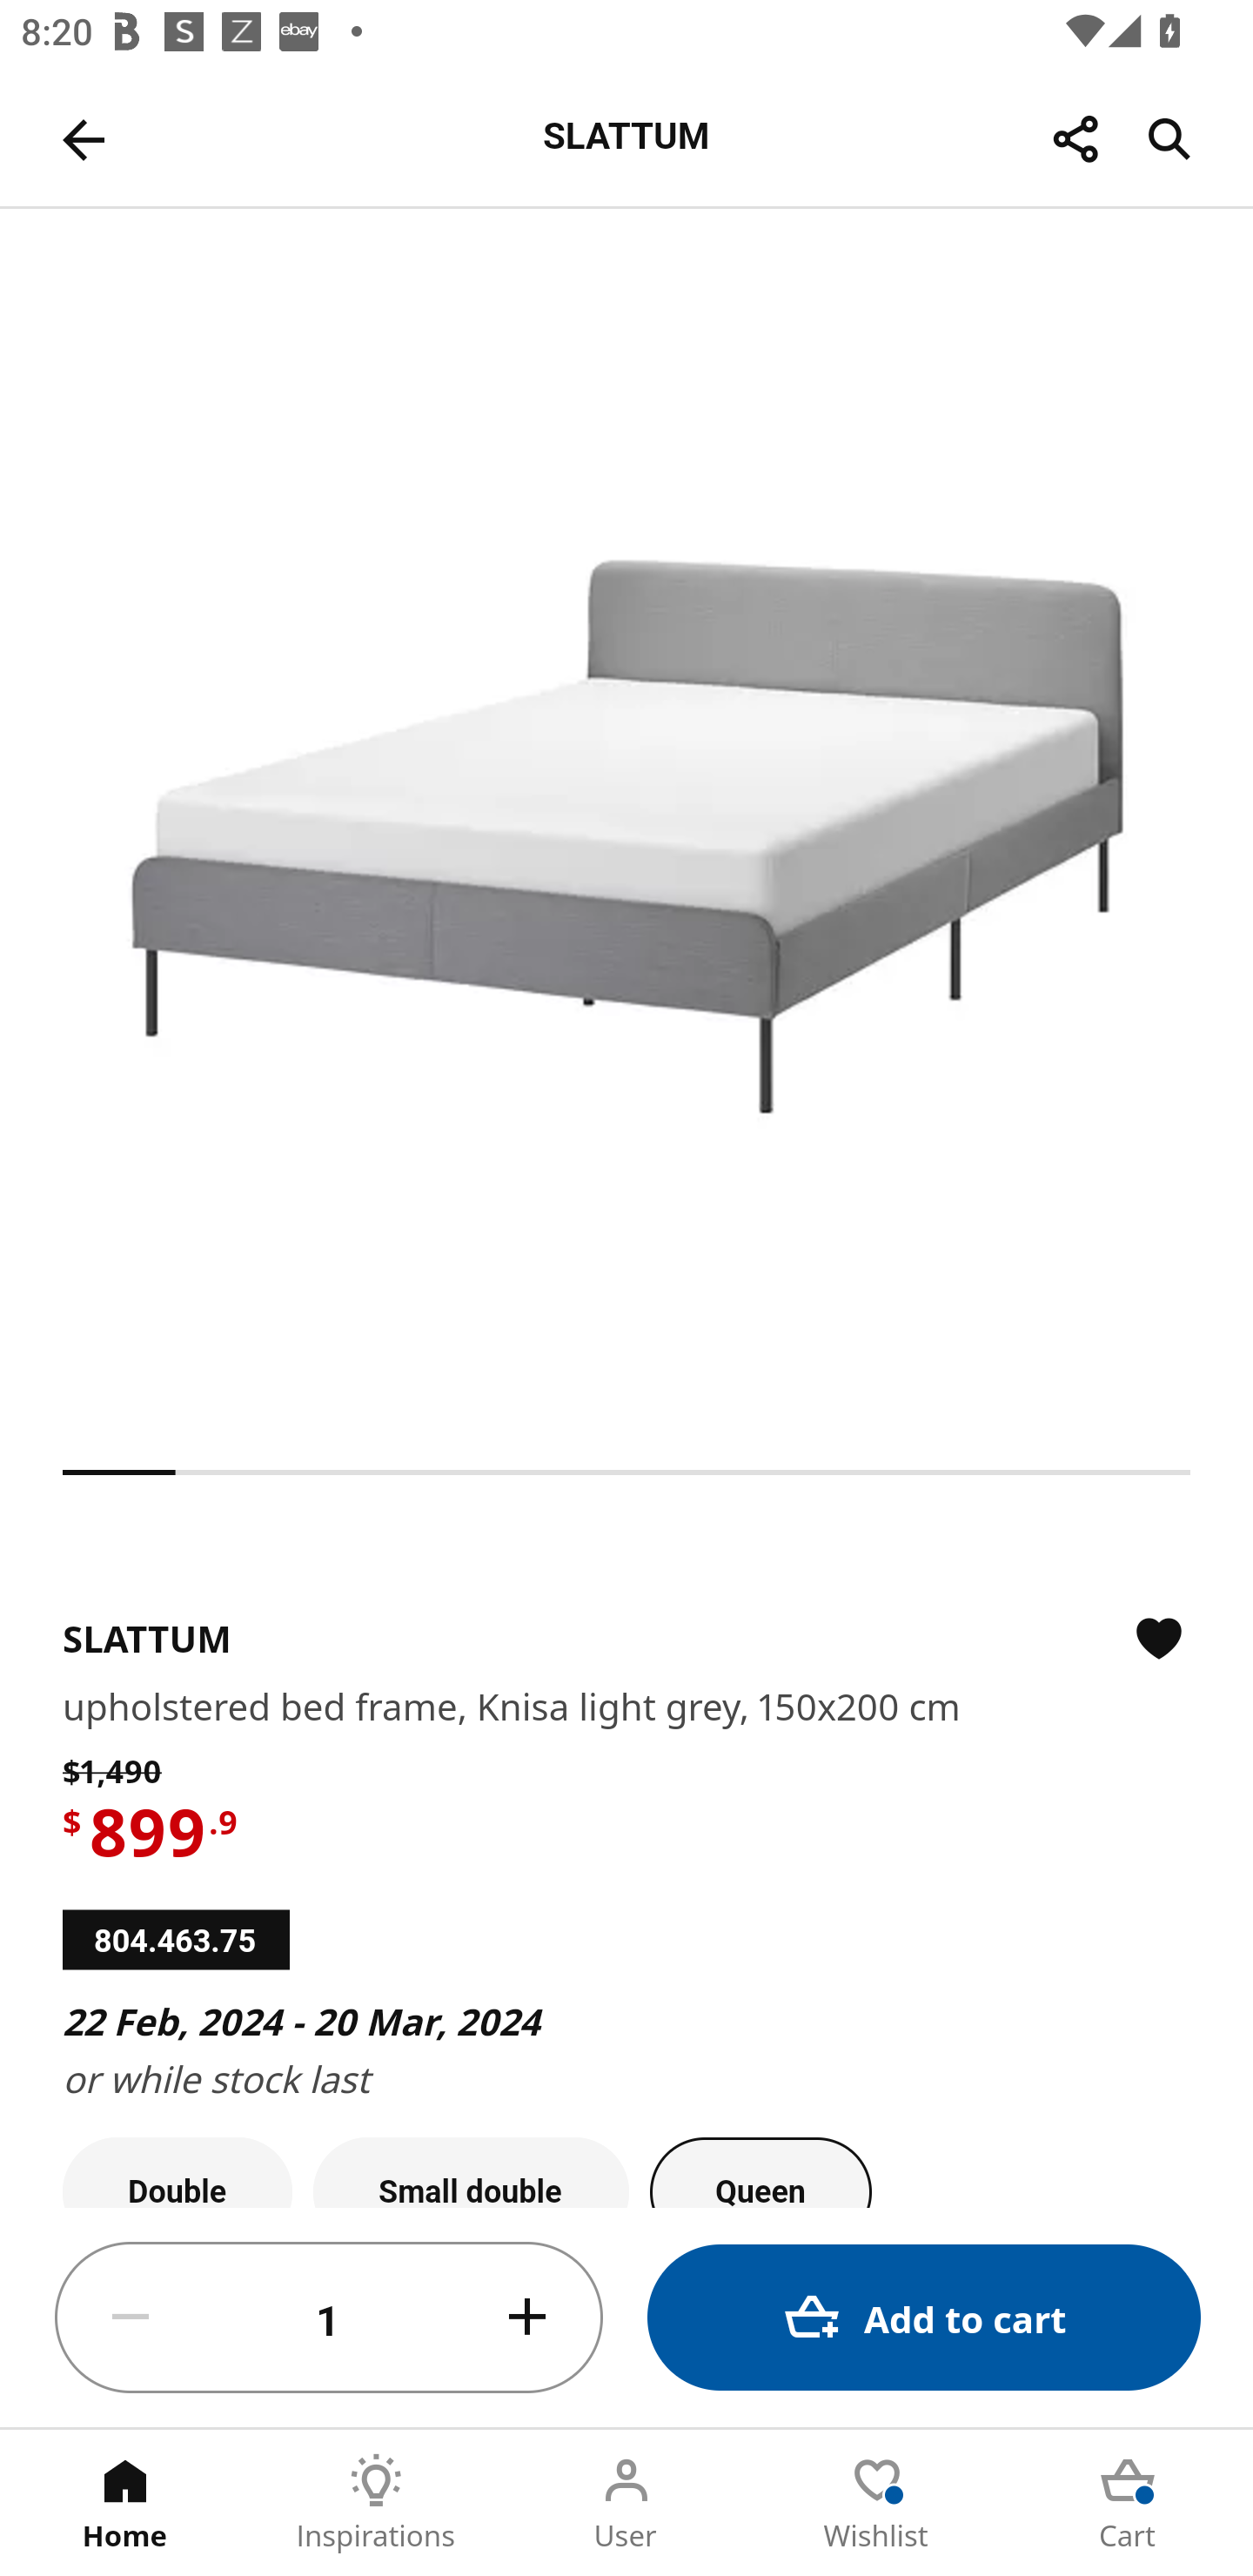  What do you see at coordinates (376, 2503) in the screenshot?
I see `Inspirations
Tab 2 of 5` at bounding box center [376, 2503].